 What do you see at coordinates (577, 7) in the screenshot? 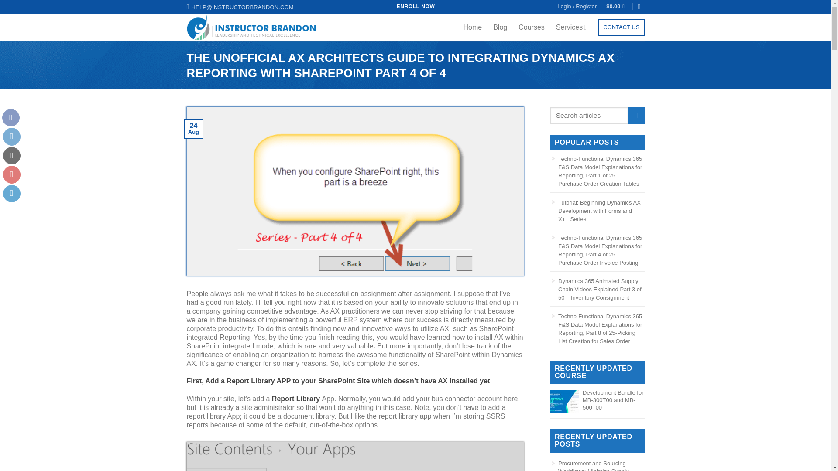
I see `Login` at bounding box center [577, 7].